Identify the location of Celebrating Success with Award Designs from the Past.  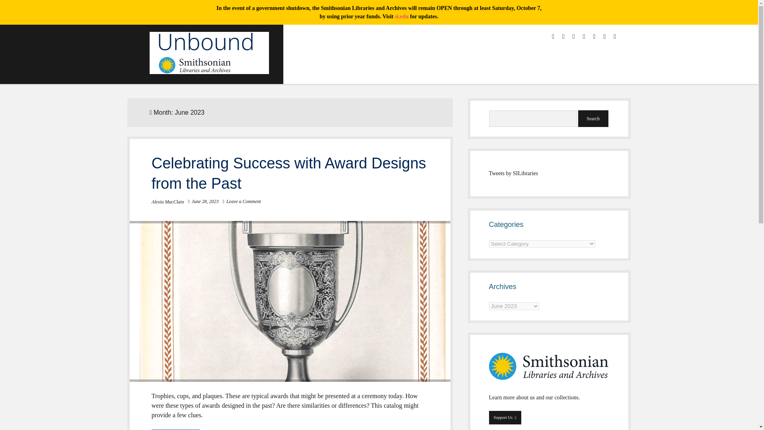
(289, 173).